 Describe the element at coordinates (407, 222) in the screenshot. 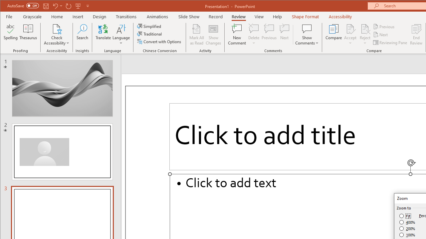

I see `400%` at that location.